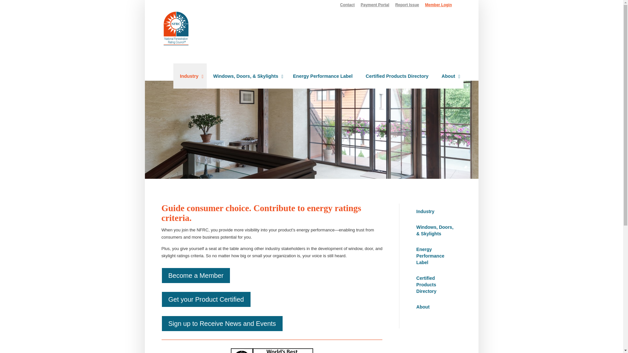 Image resolution: width=628 pixels, height=353 pixels. What do you see at coordinates (190, 76) in the screenshot?
I see `Industry` at bounding box center [190, 76].